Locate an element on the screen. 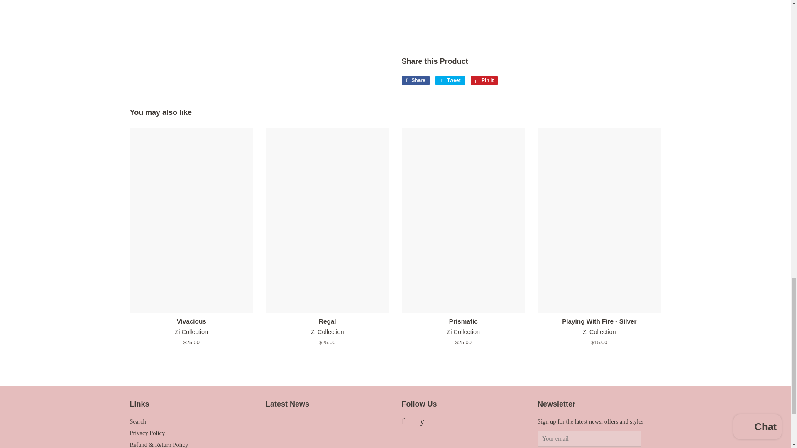 This screenshot has height=448, width=797. Pin on Pinterest is located at coordinates (484, 80).